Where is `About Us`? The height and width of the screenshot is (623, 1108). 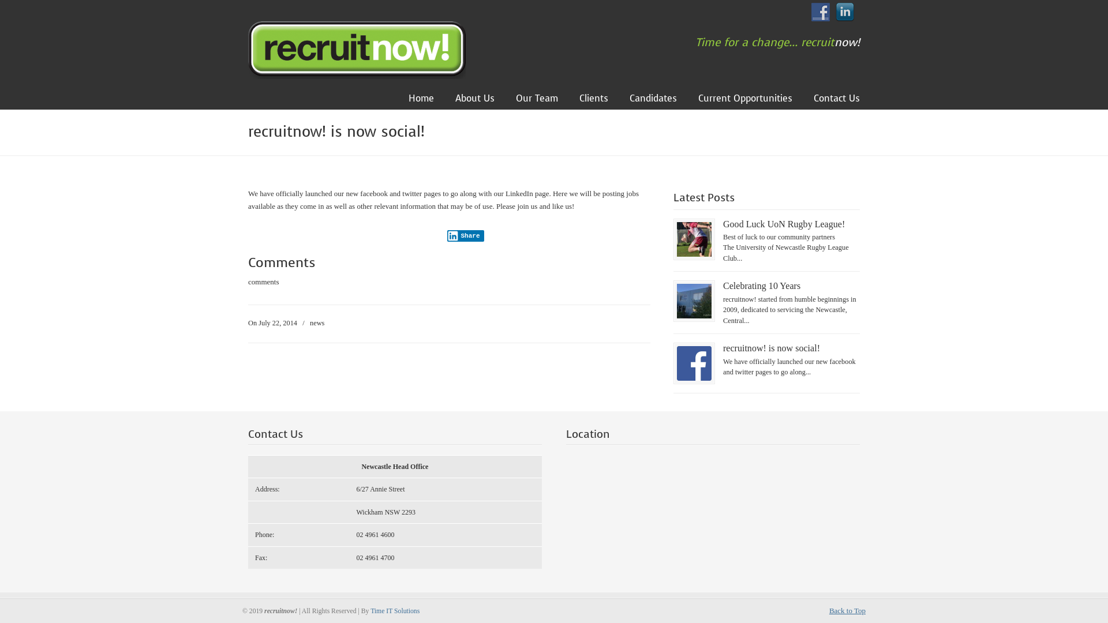 About Us is located at coordinates (475, 99).